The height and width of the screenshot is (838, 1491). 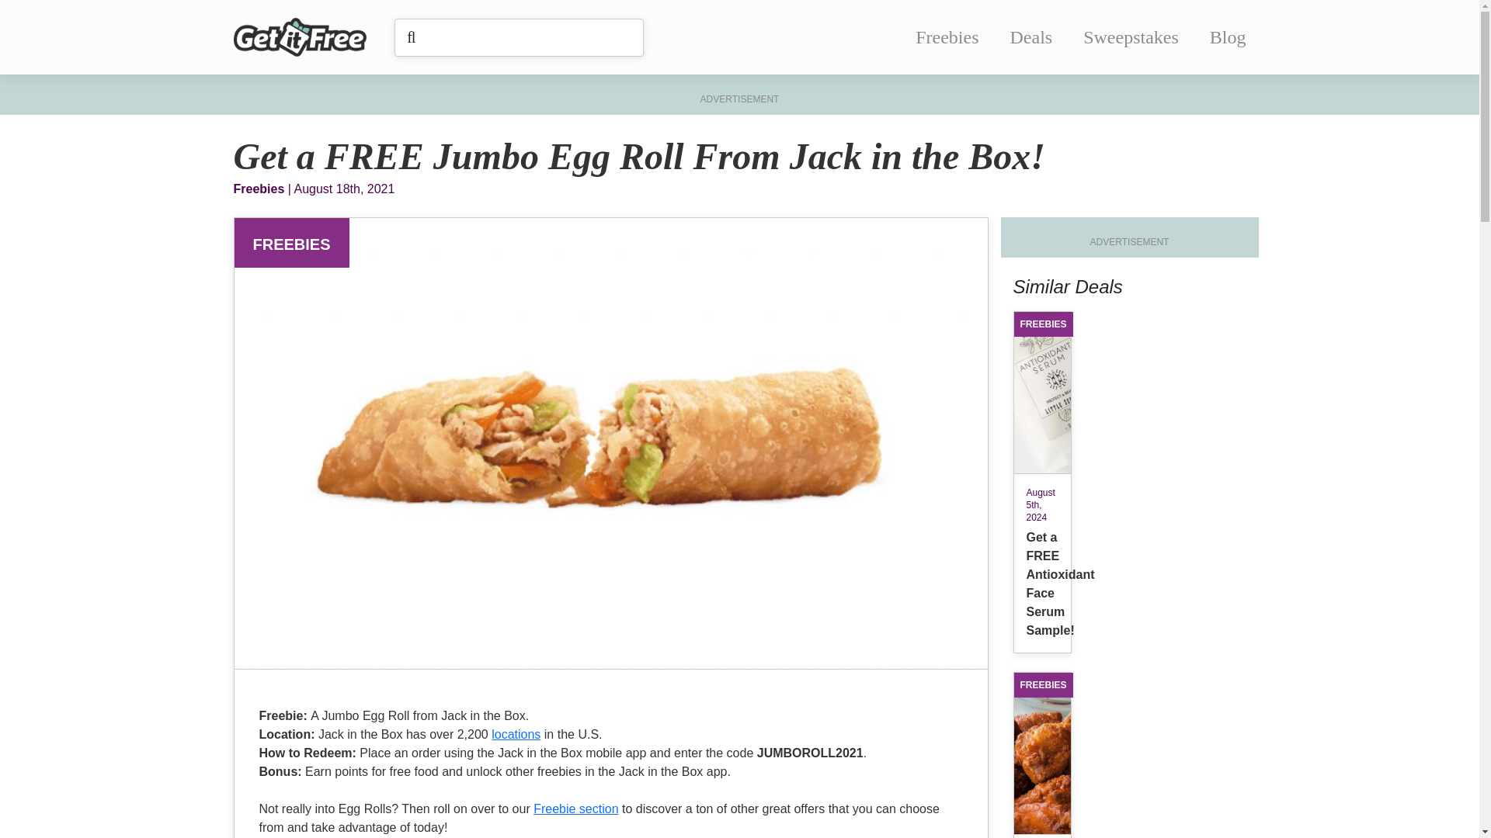 What do you see at coordinates (1131, 36) in the screenshot?
I see `Sweepstakes` at bounding box center [1131, 36].